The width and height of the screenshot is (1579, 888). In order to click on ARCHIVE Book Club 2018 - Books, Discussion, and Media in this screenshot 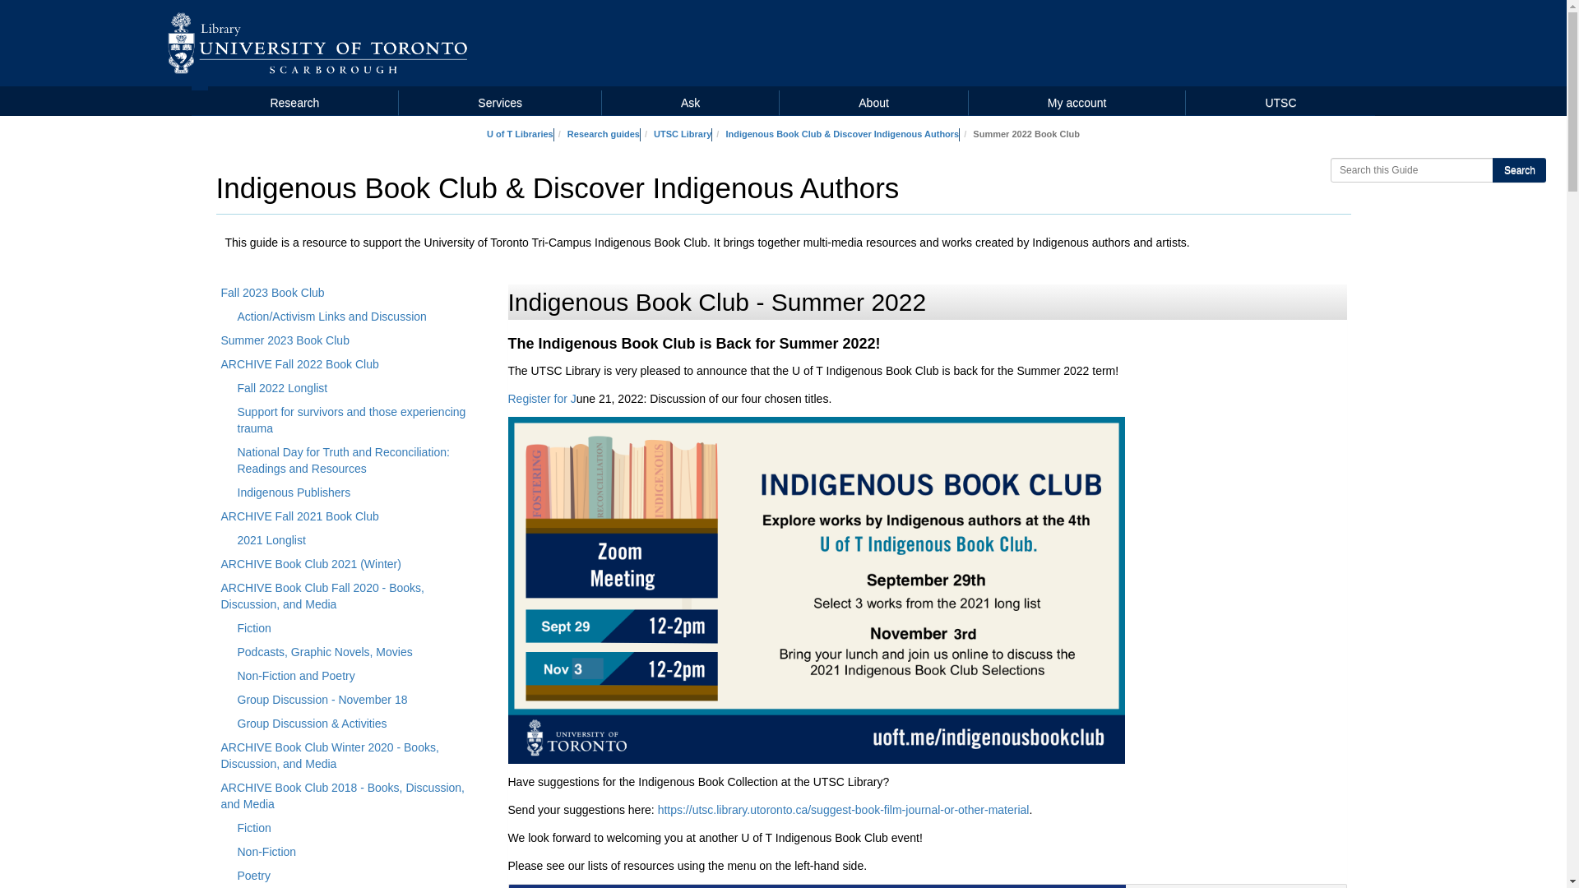, I will do `click(352, 798)`.